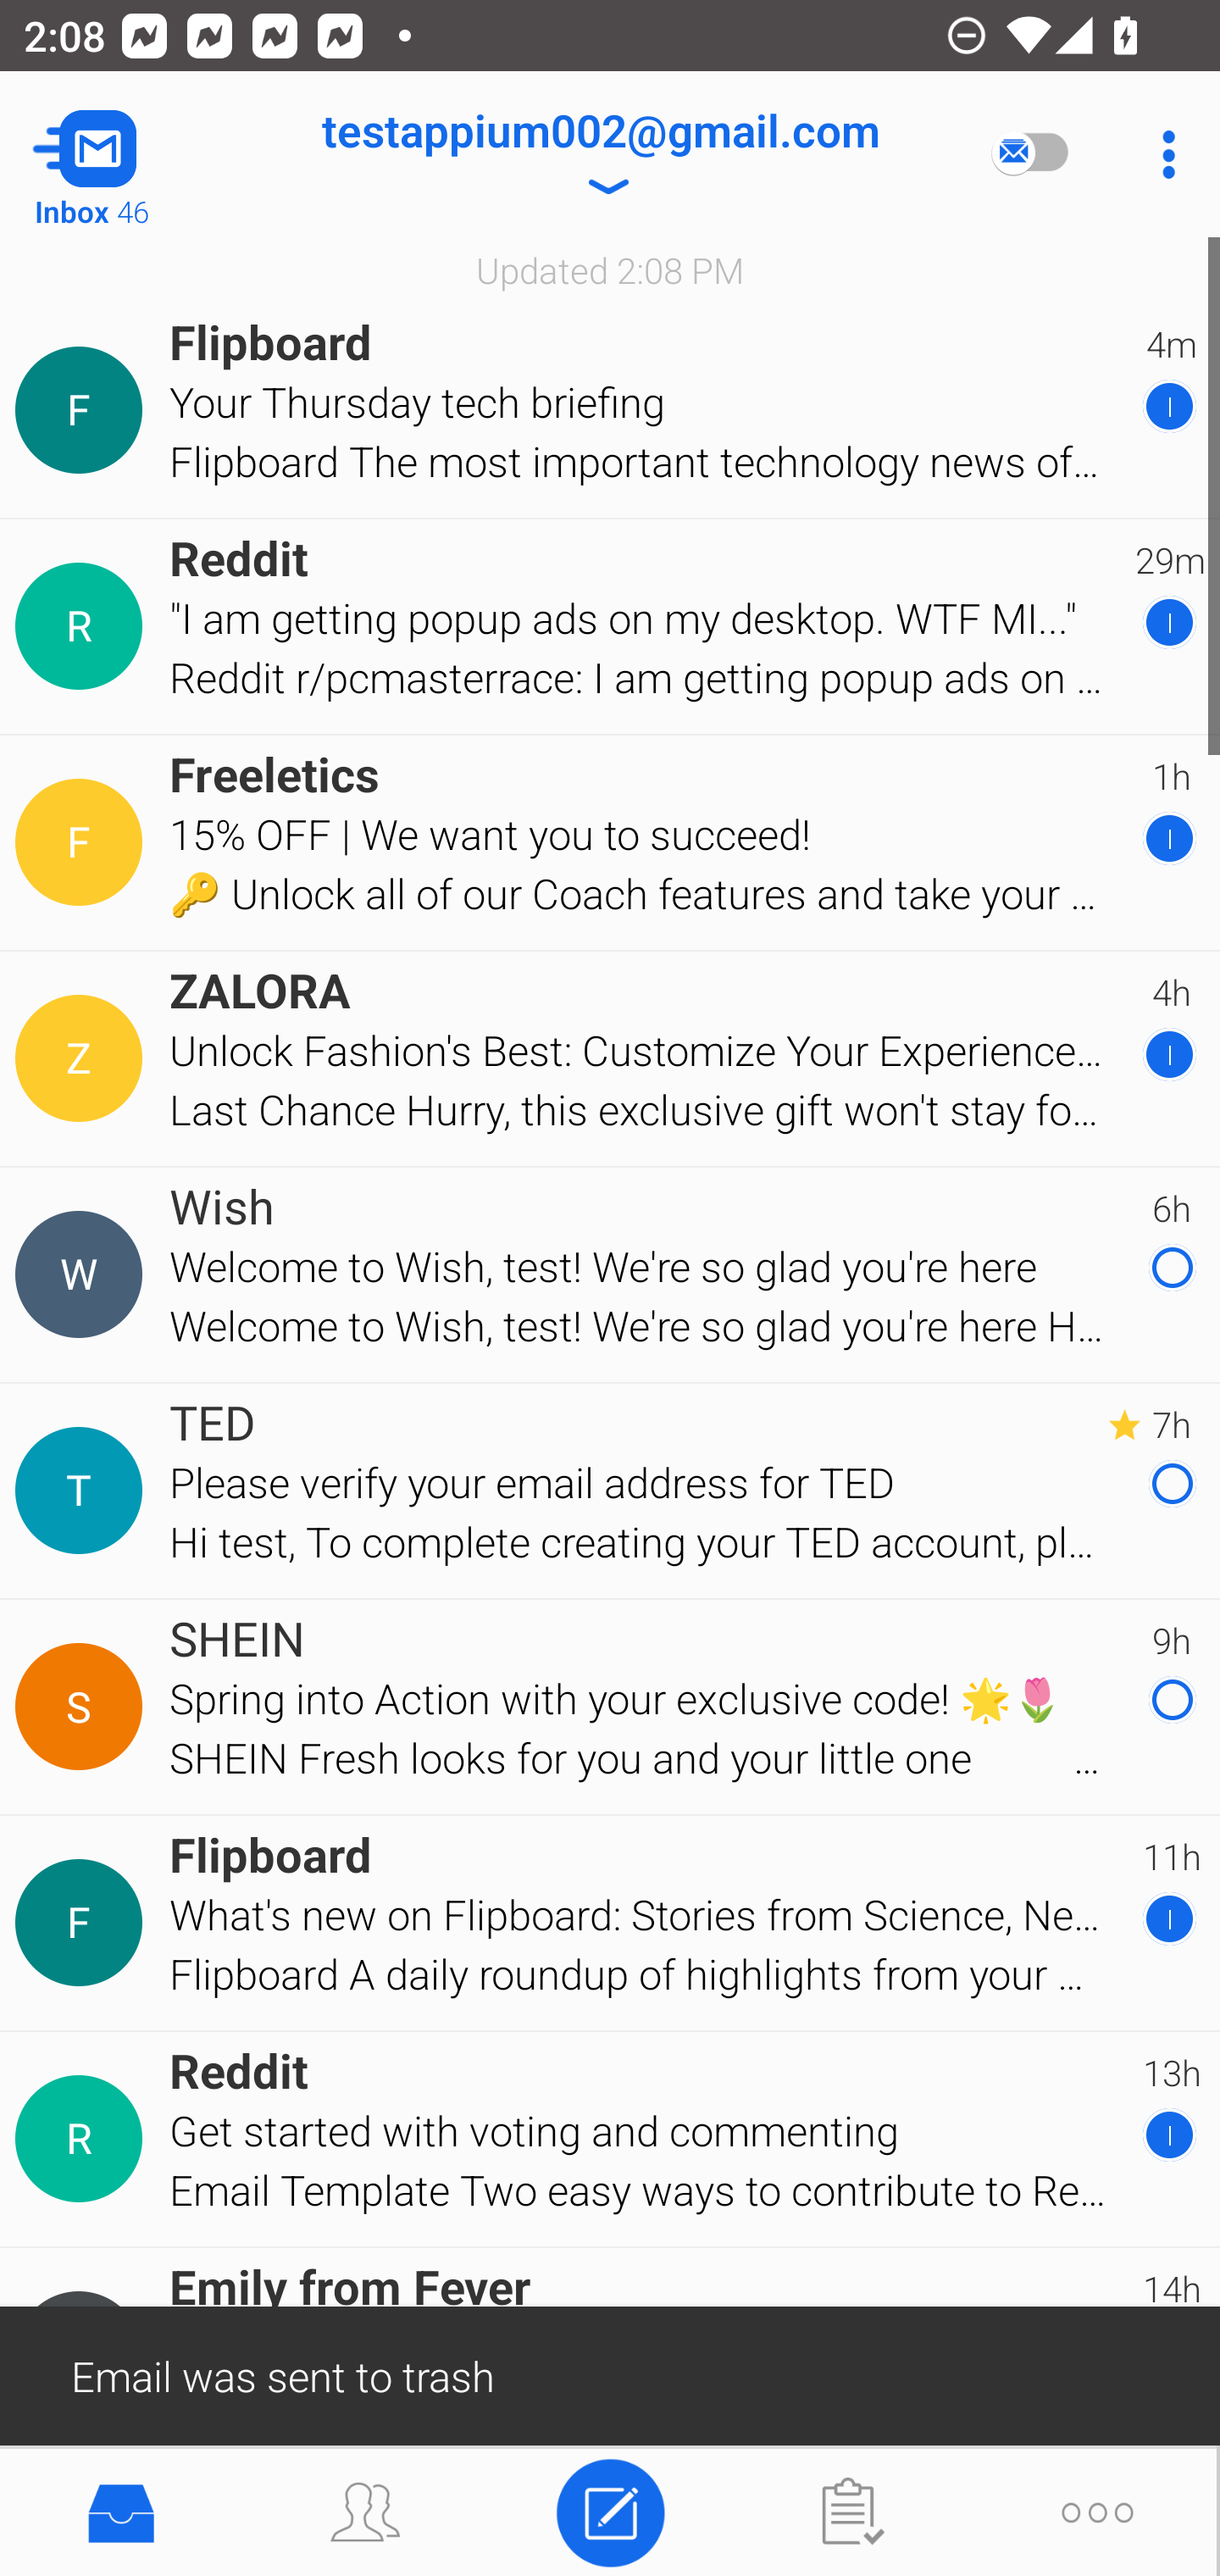 The height and width of the screenshot is (2576, 1220). What do you see at coordinates (1161, 154) in the screenshot?
I see `More Options` at bounding box center [1161, 154].